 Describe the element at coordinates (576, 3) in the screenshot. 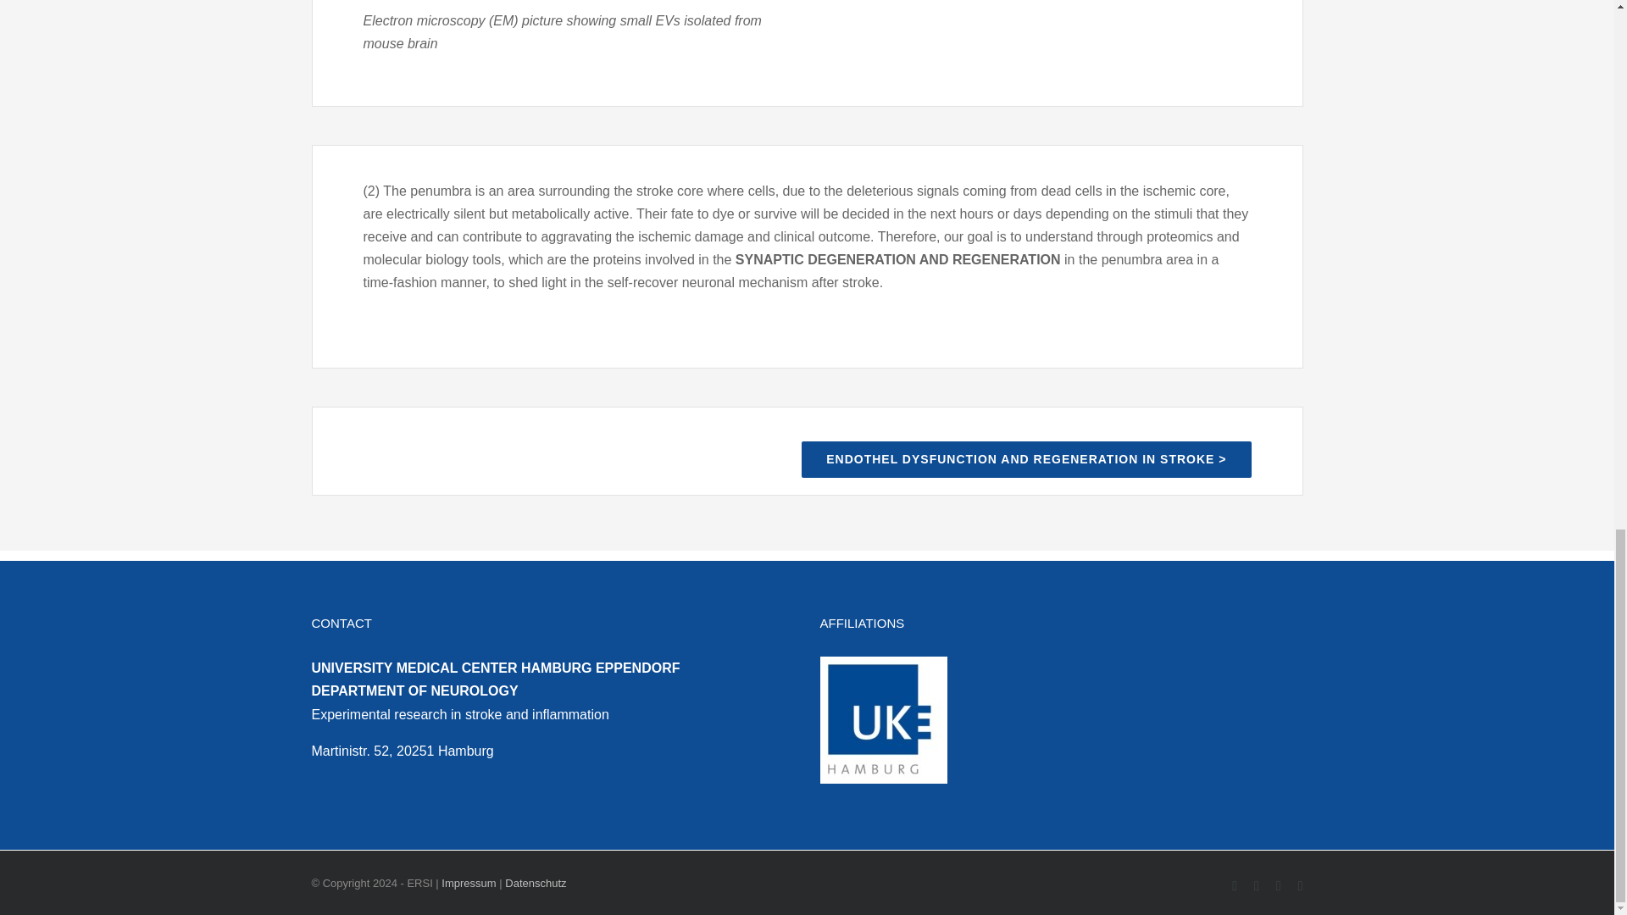

I see `vesicles-and-stroke-1` at that location.